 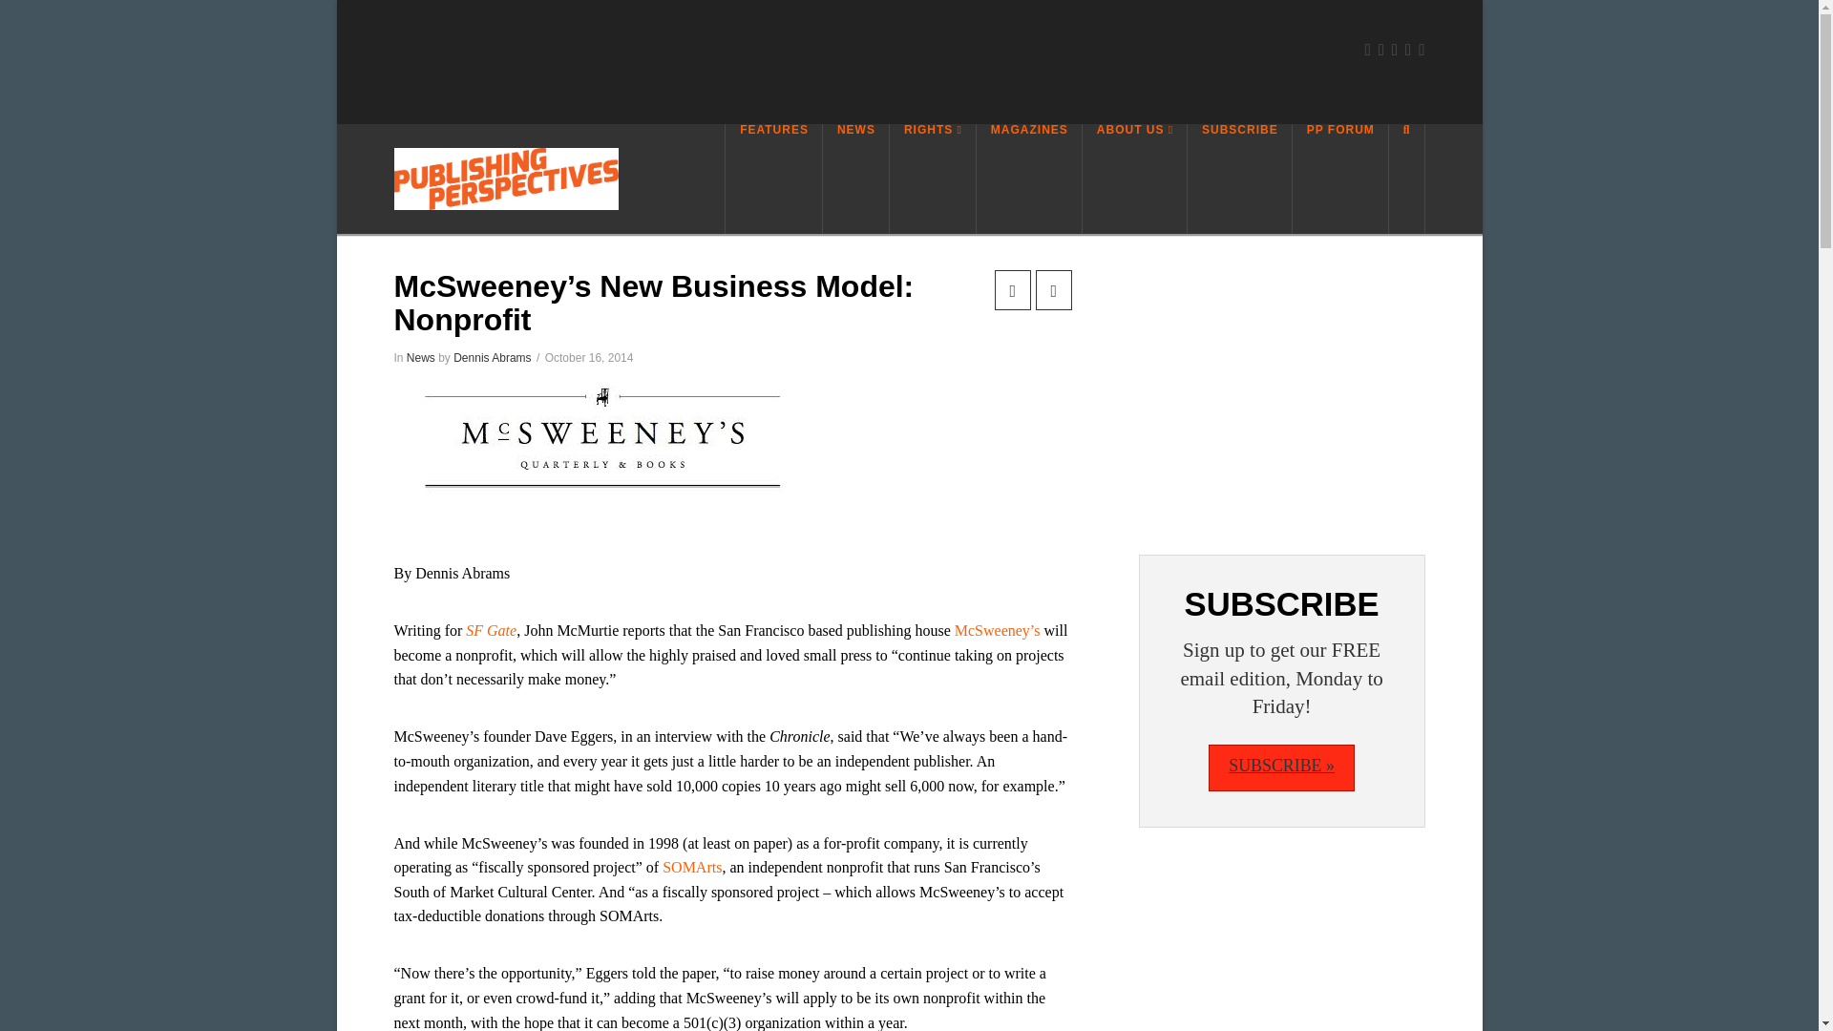 What do you see at coordinates (691, 867) in the screenshot?
I see `SOMArts` at bounding box center [691, 867].